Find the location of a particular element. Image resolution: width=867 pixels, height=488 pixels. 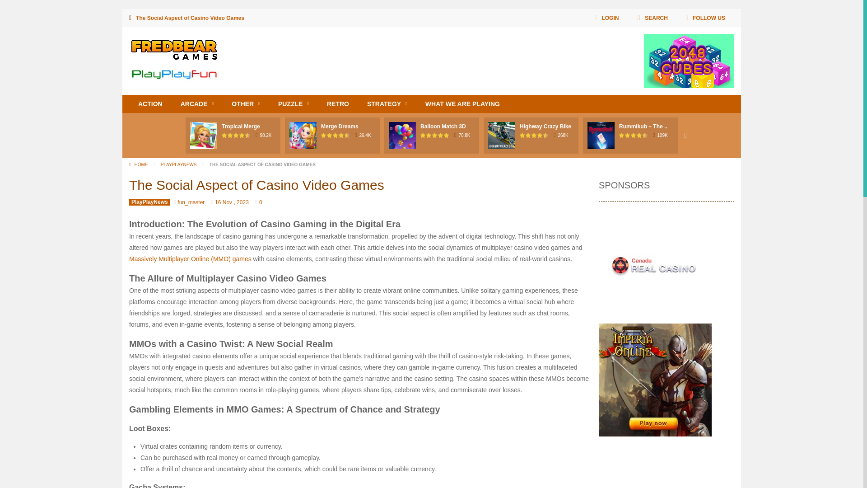

WHAT WE ARE PLAYING is located at coordinates (462, 103).